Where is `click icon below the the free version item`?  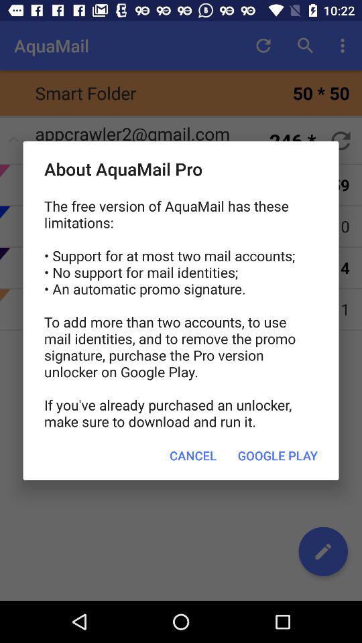 click icon below the the free version item is located at coordinates (193, 455).